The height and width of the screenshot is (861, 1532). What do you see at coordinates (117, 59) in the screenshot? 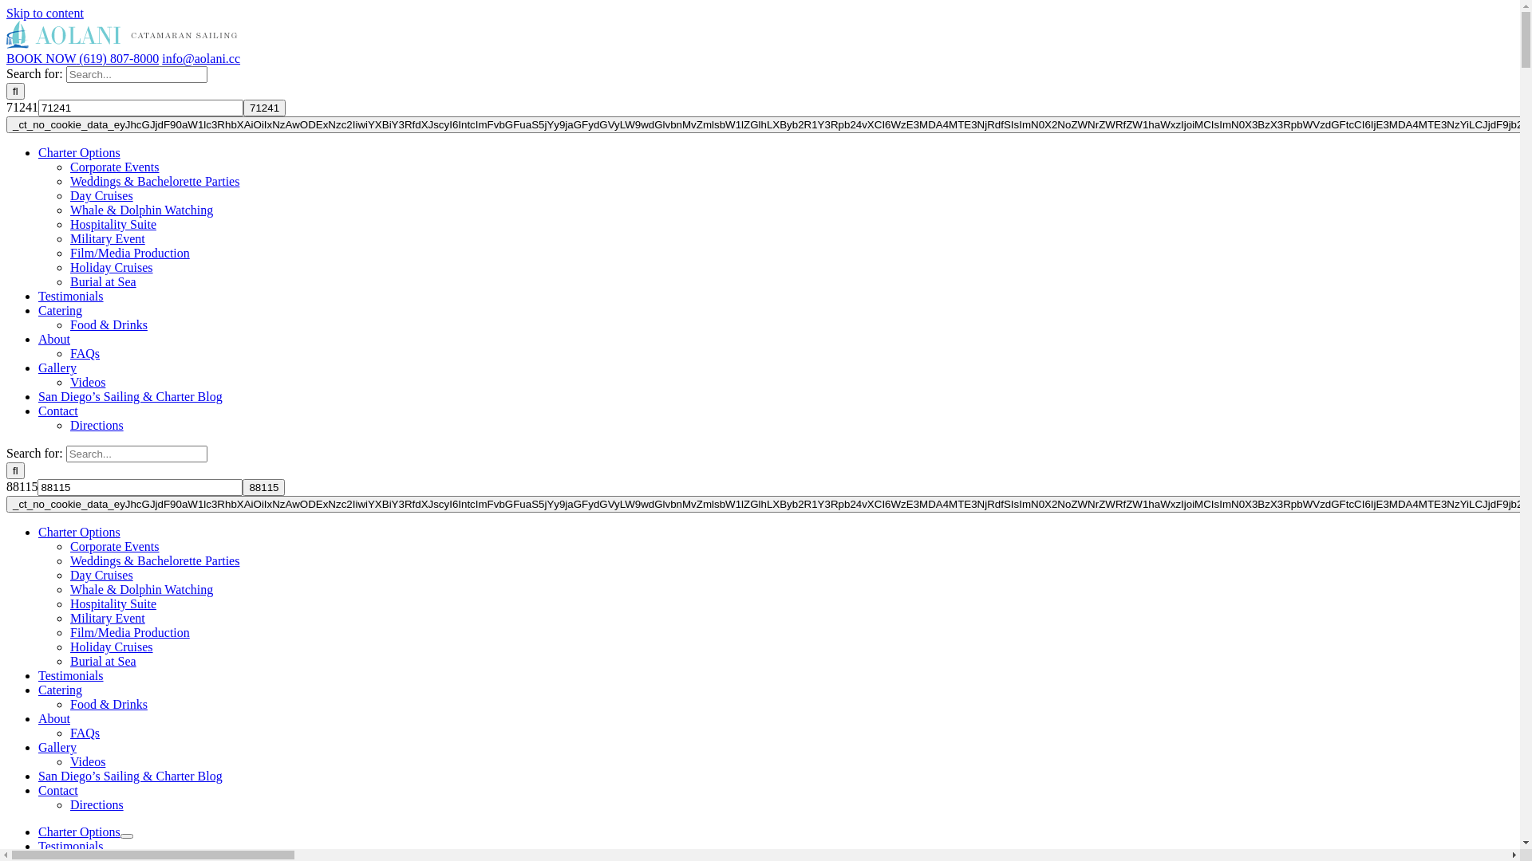
I see `(619) 807-8000` at bounding box center [117, 59].